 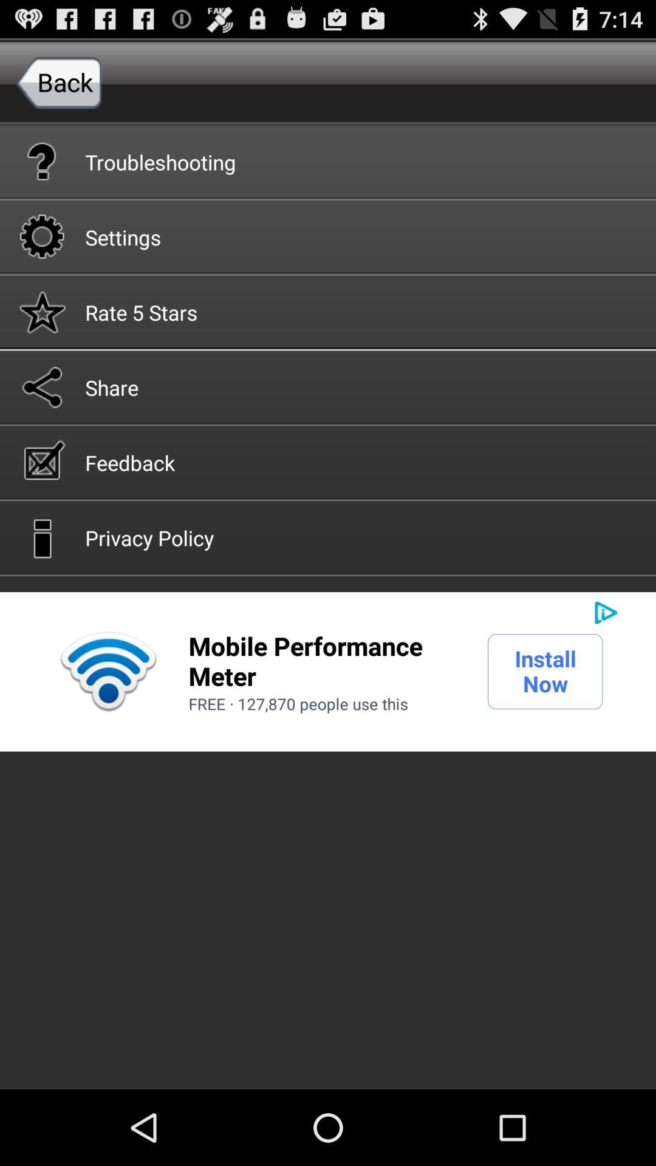 I want to click on launch the button at the top left corner, so click(x=60, y=82).